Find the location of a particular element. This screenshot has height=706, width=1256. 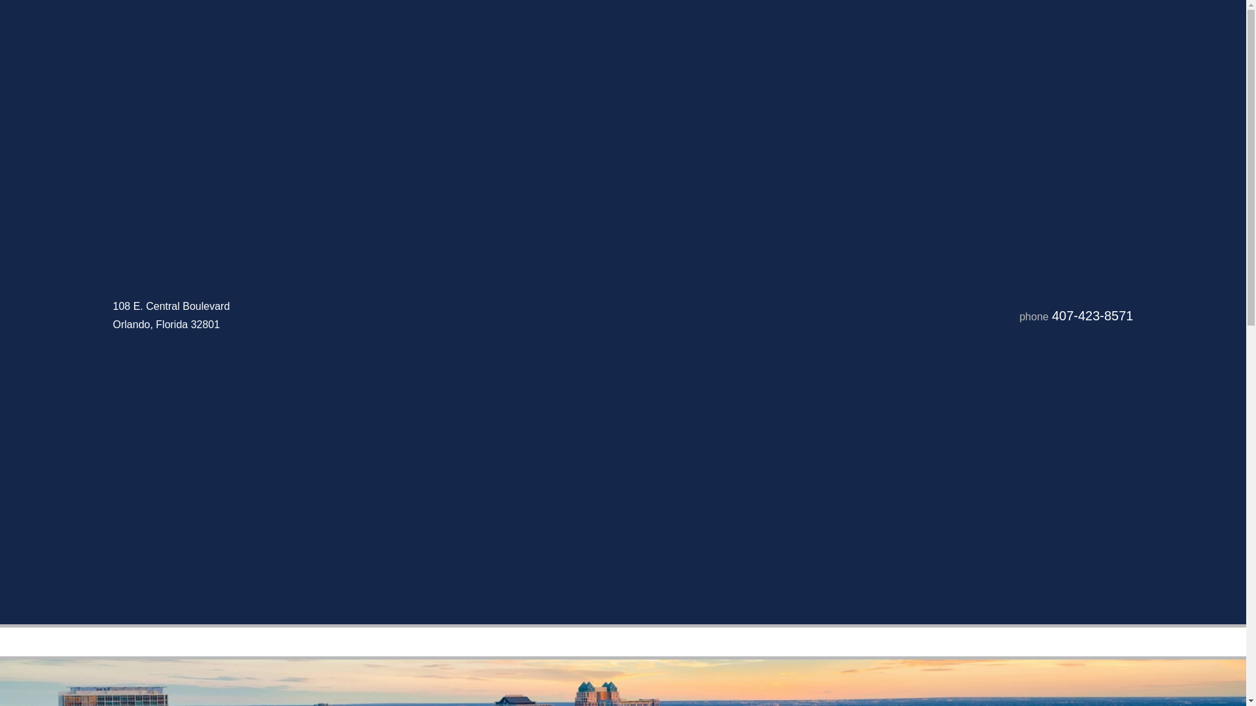

Facebook is located at coordinates (120, 569).